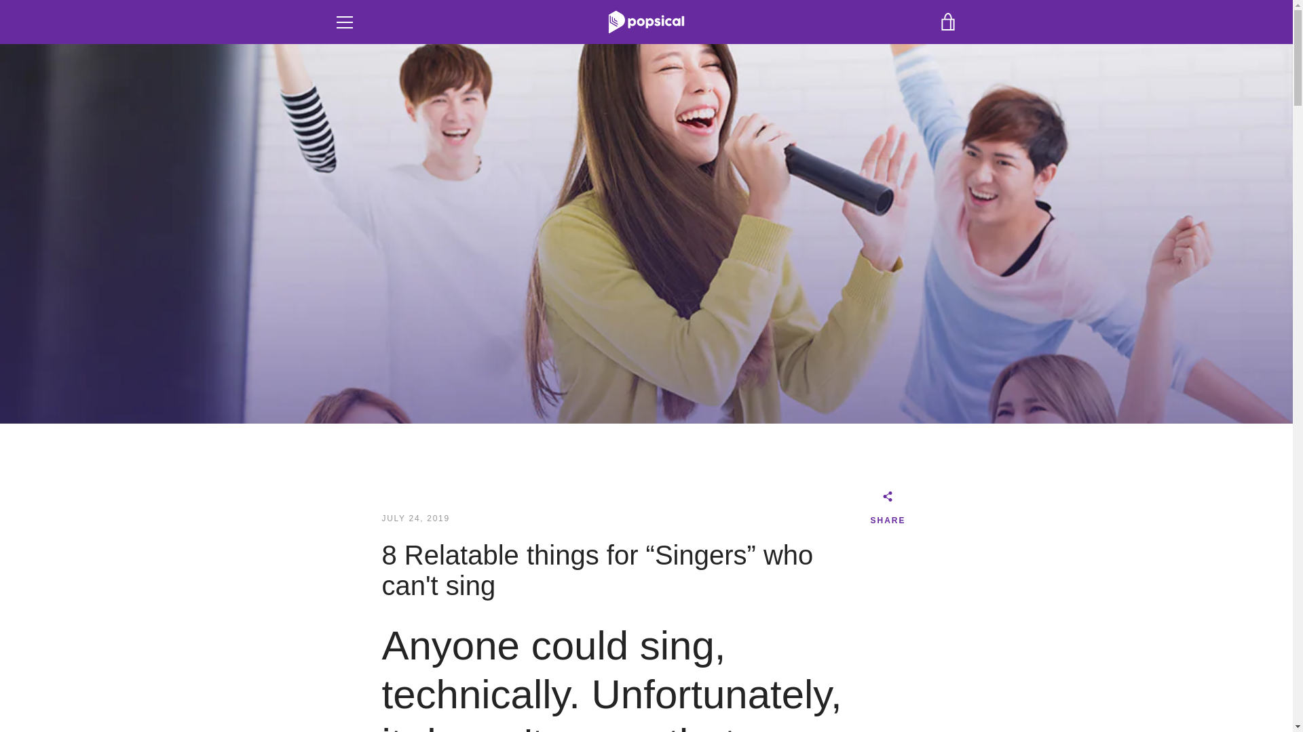 This screenshot has height=732, width=1303. What do you see at coordinates (948, 22) in the screenshot?
I see `VIEW CART` at bounding box center [948, 22].